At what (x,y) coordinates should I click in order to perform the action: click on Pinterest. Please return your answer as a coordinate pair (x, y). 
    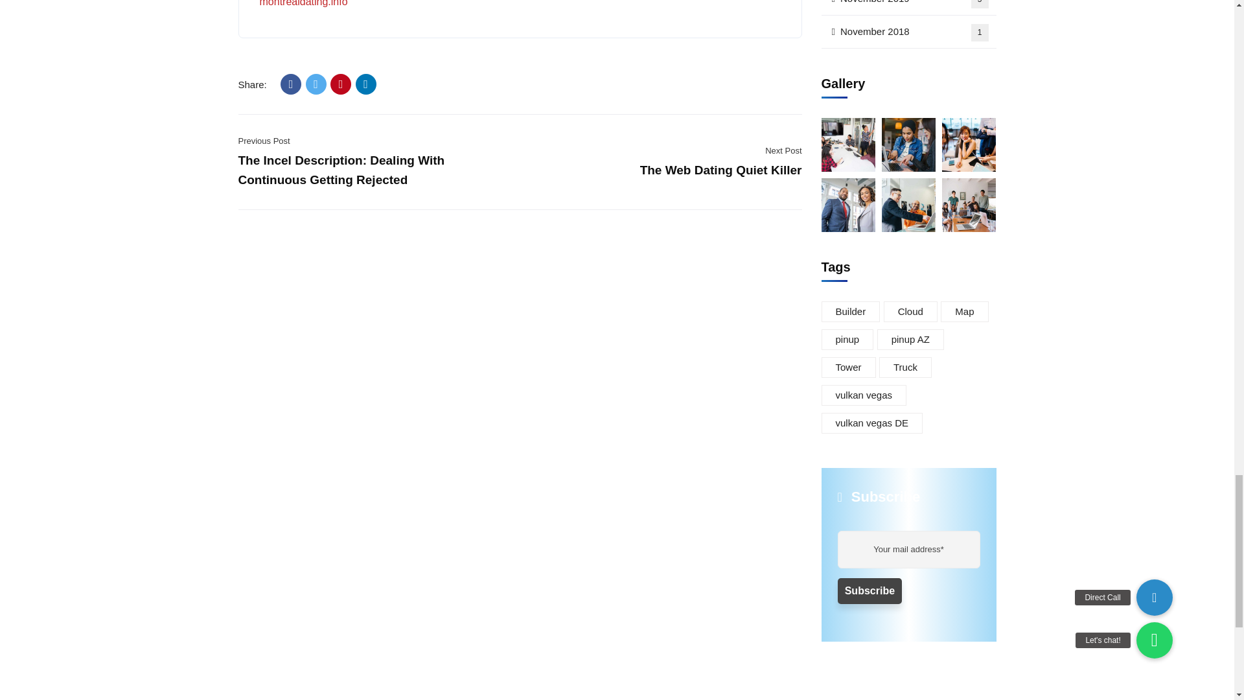
    Looking at the image, I should click on (341, 84).